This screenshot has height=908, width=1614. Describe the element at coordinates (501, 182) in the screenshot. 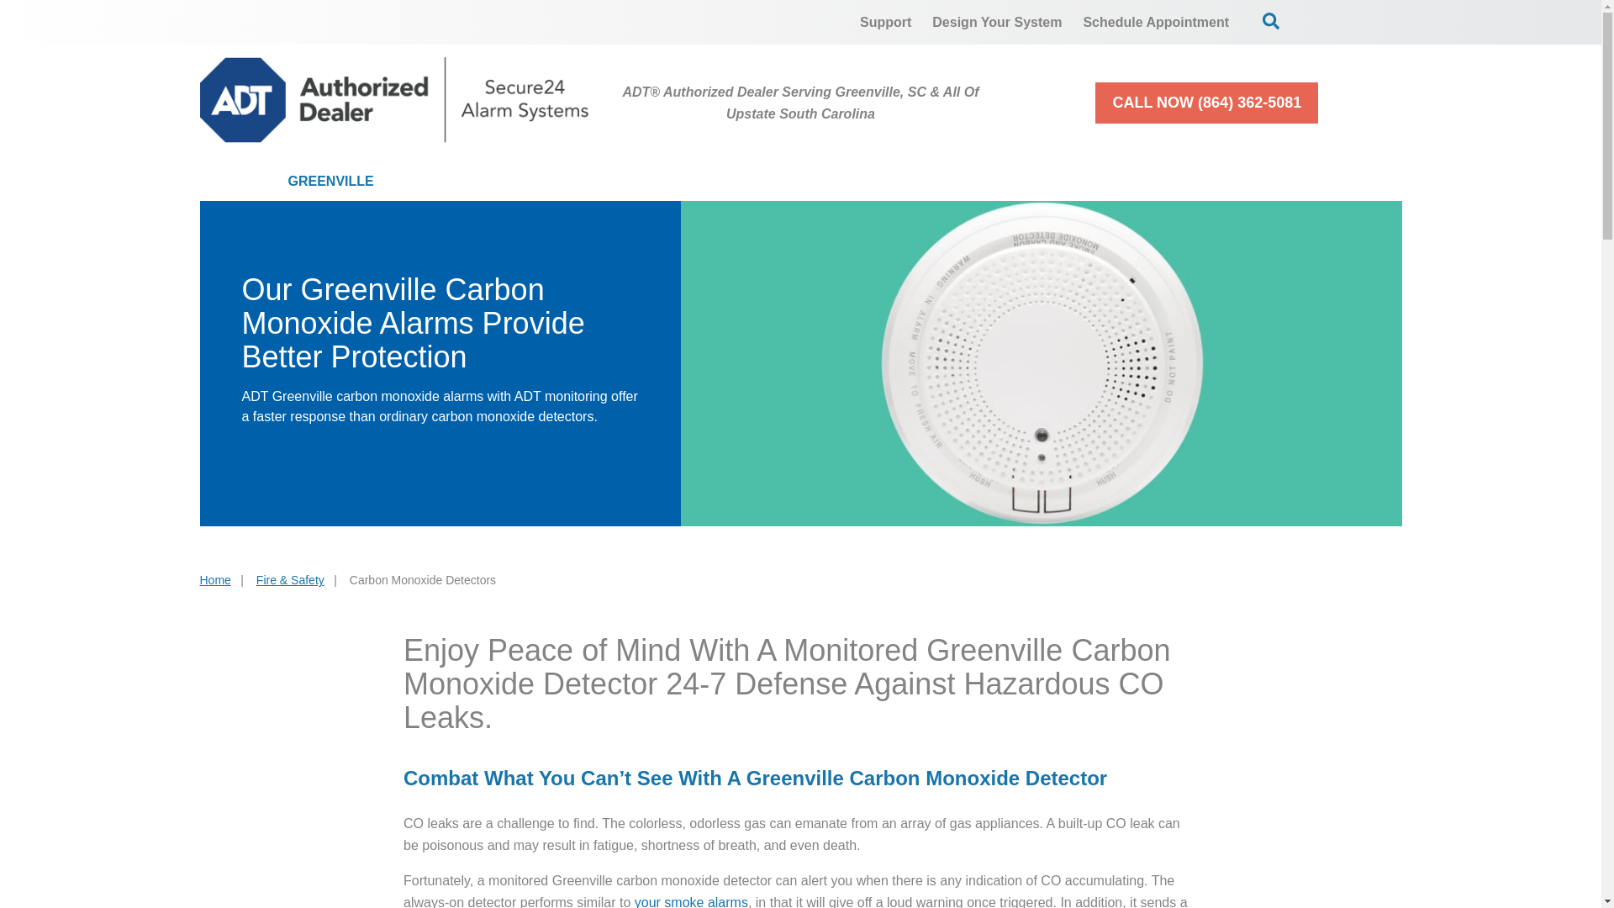

I see `Home Security` at that location.